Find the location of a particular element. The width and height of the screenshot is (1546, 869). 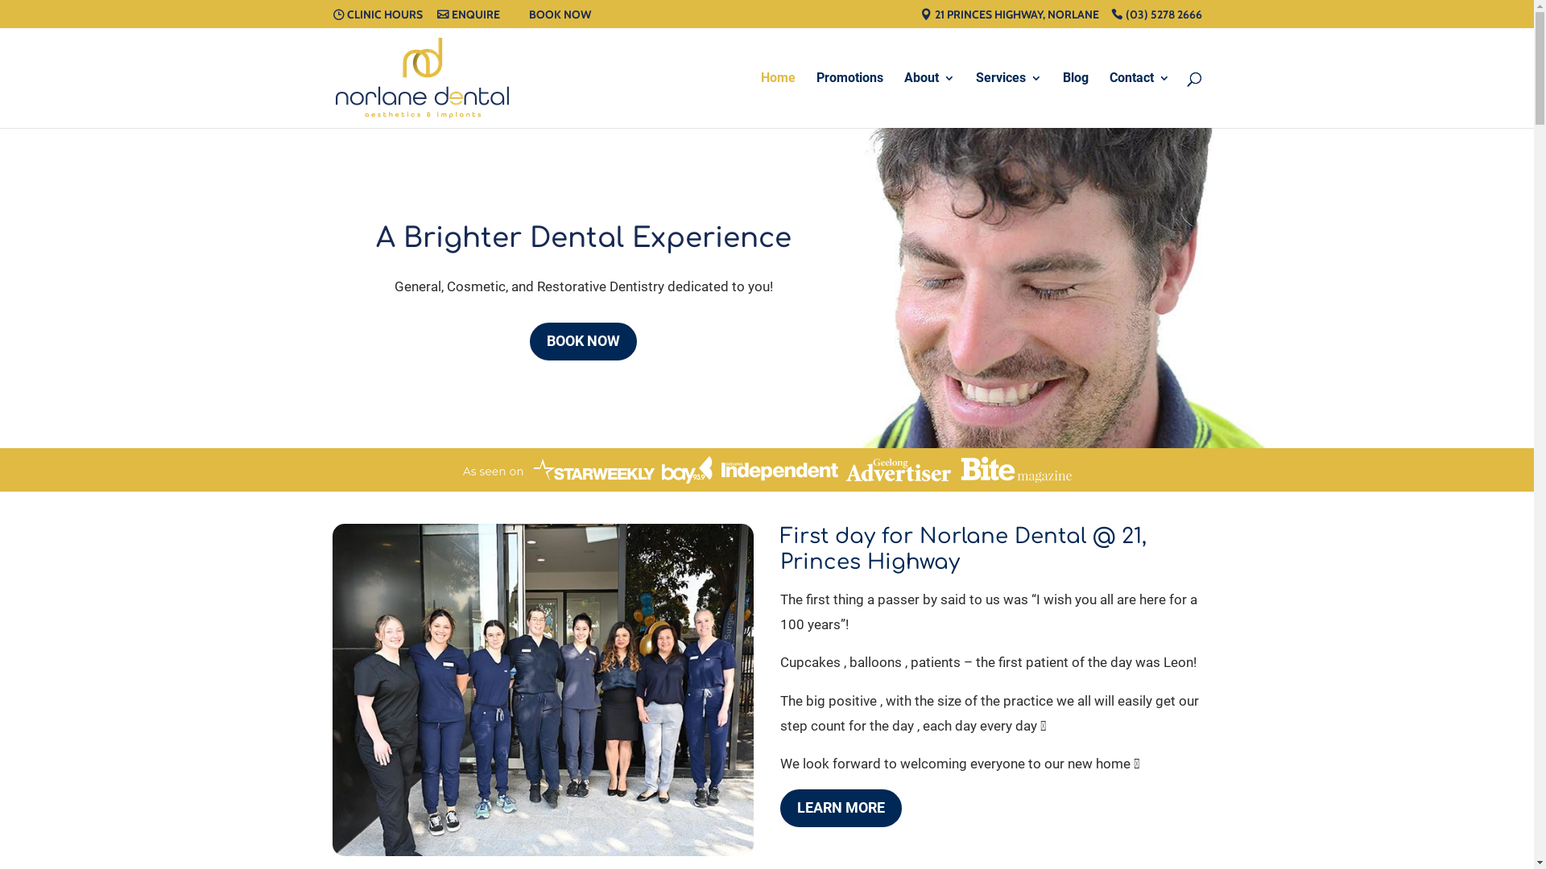

Services is located at coordinates (1009, 100).